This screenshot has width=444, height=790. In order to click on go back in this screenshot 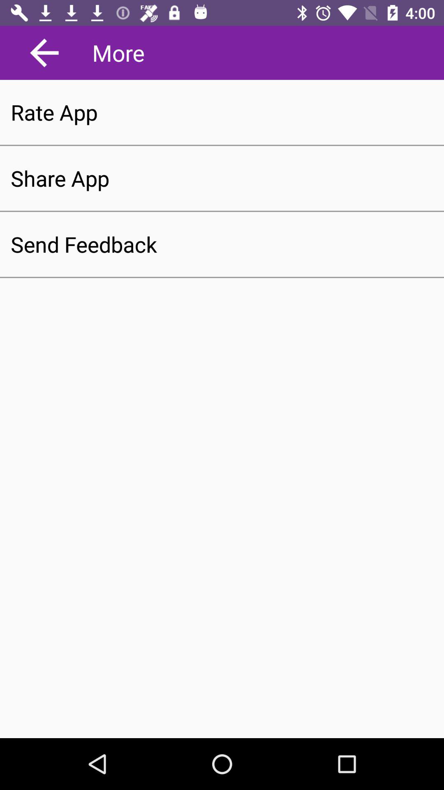, I will do `click(44, 53)`.